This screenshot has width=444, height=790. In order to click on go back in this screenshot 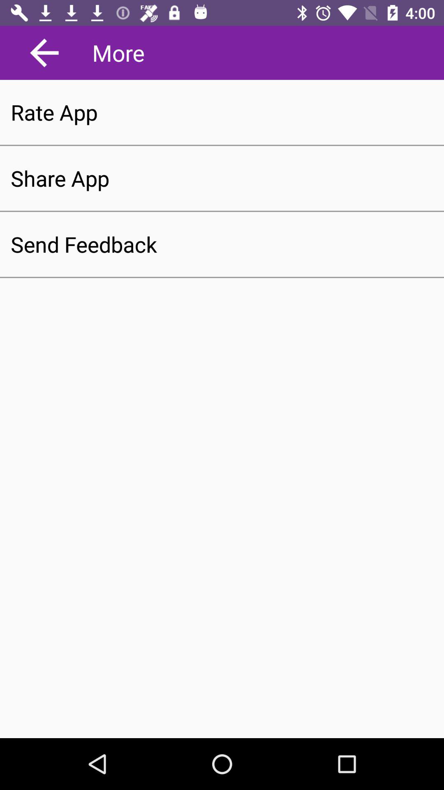, I will do `click(44, 53)`.